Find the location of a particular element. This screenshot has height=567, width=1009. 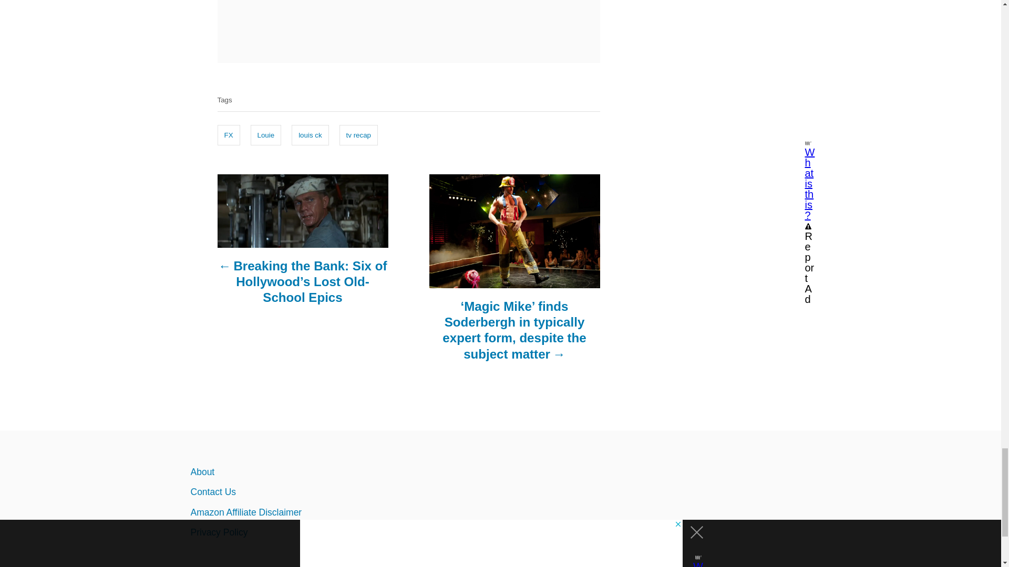

FX is located at coordinates (229, 135).